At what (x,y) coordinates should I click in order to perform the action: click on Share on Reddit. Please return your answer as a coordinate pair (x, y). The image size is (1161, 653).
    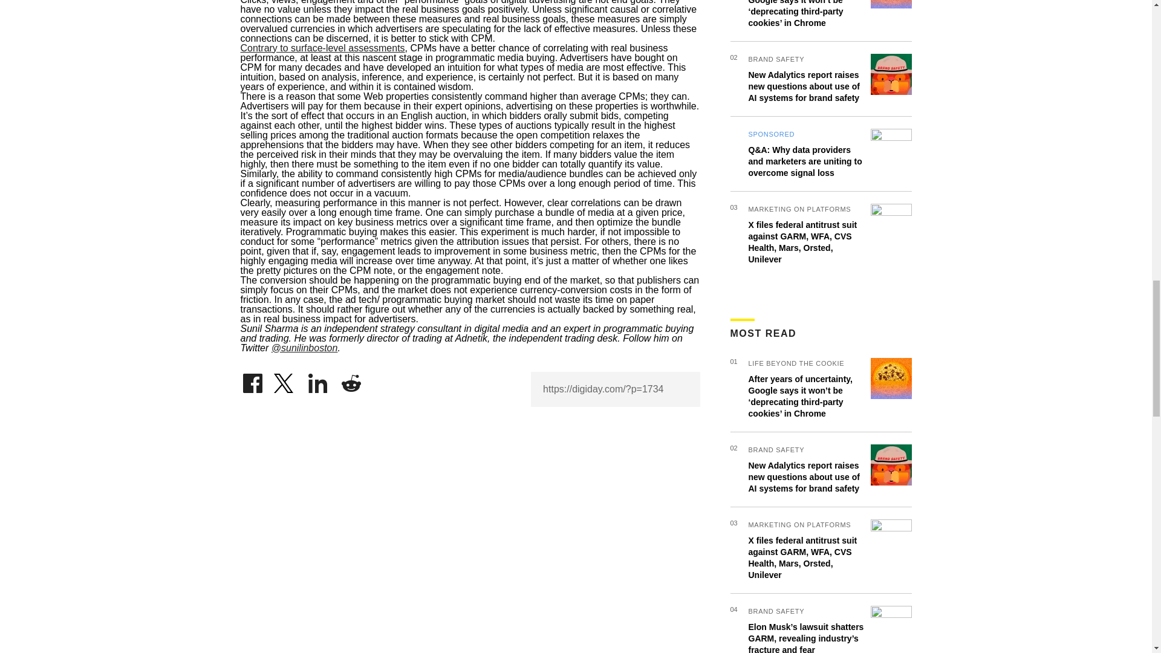
    Looking at the image, I should click on (351, 380).